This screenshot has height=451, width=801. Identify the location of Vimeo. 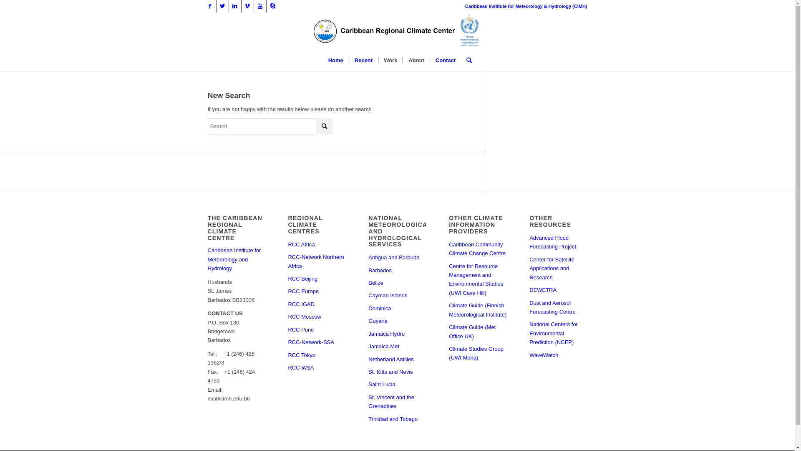
(247, 6).